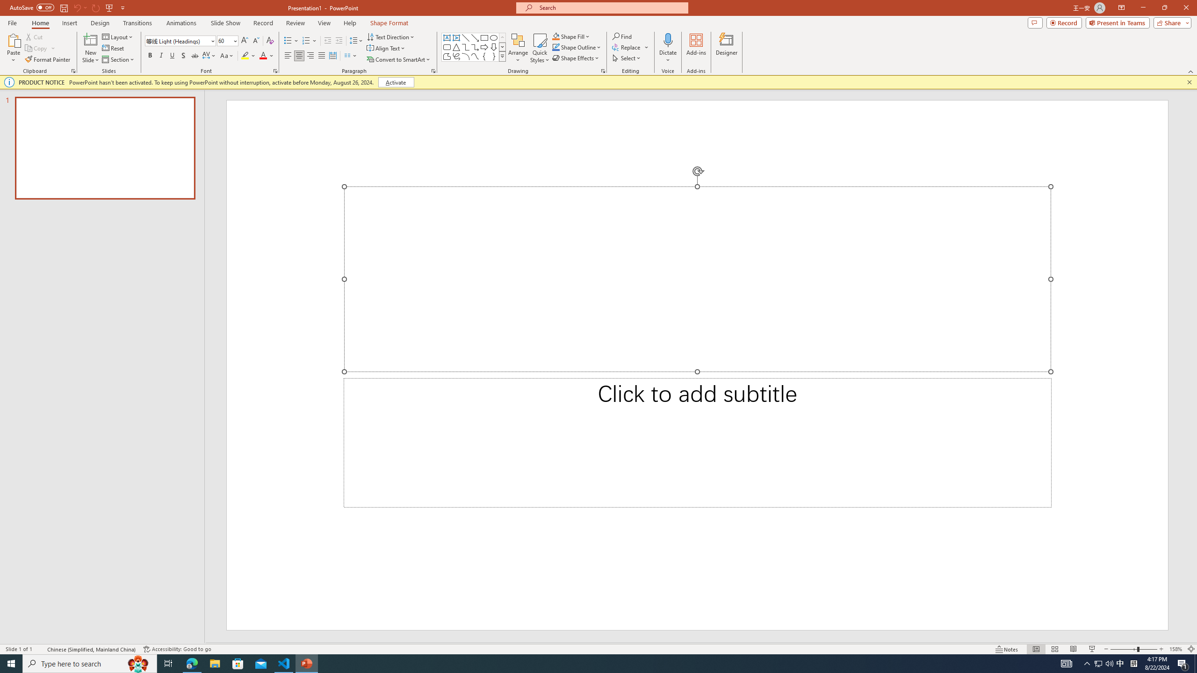 The height and width of the screenshot is (673, 1197). What do you see at coordinates (119, 60) in the screenshot?
I see `Section` at bounding box center [119, 60].